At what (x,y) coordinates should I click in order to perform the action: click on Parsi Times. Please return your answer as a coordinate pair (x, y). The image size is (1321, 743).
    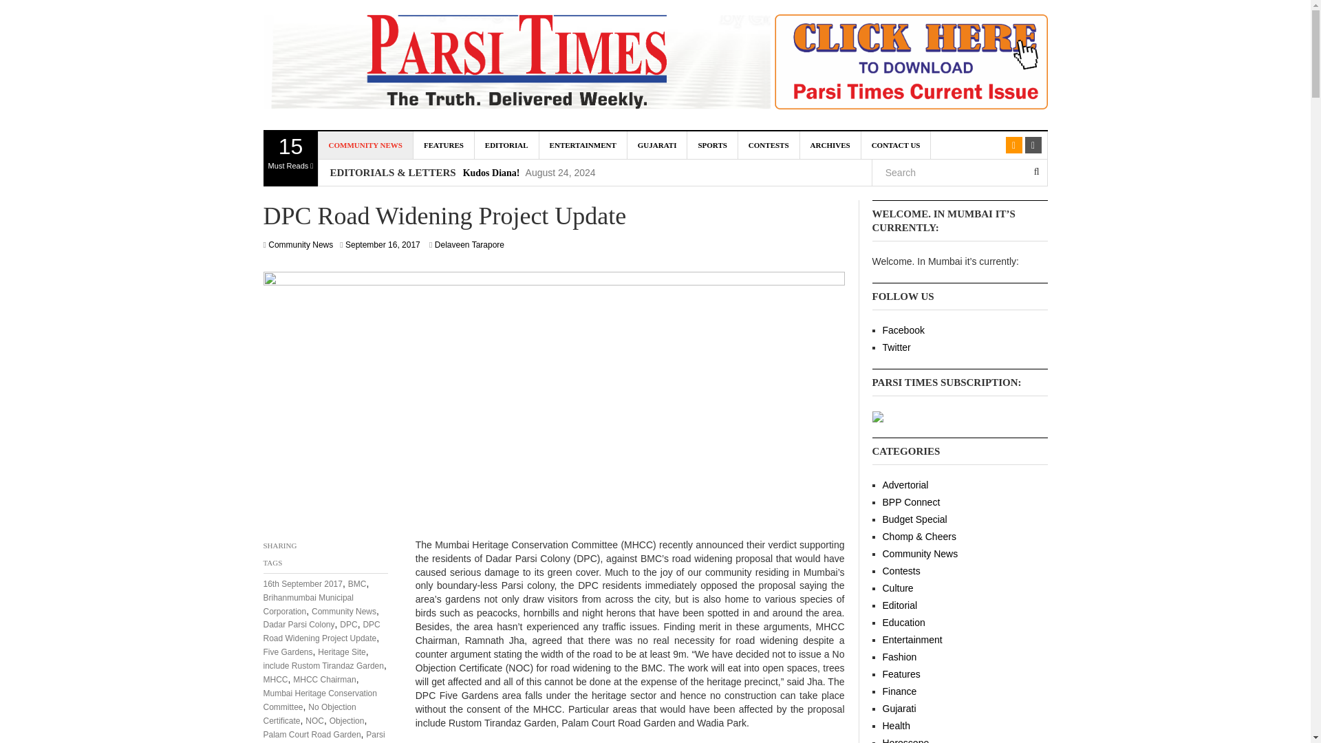
    Looking at the image, I should click on (290, 159).